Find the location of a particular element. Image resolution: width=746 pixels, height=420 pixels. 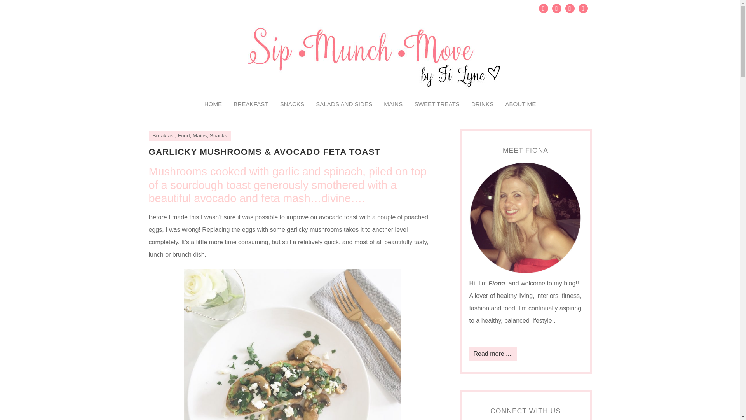

SALADS AND SIDES is located at coordinates (344, 104).